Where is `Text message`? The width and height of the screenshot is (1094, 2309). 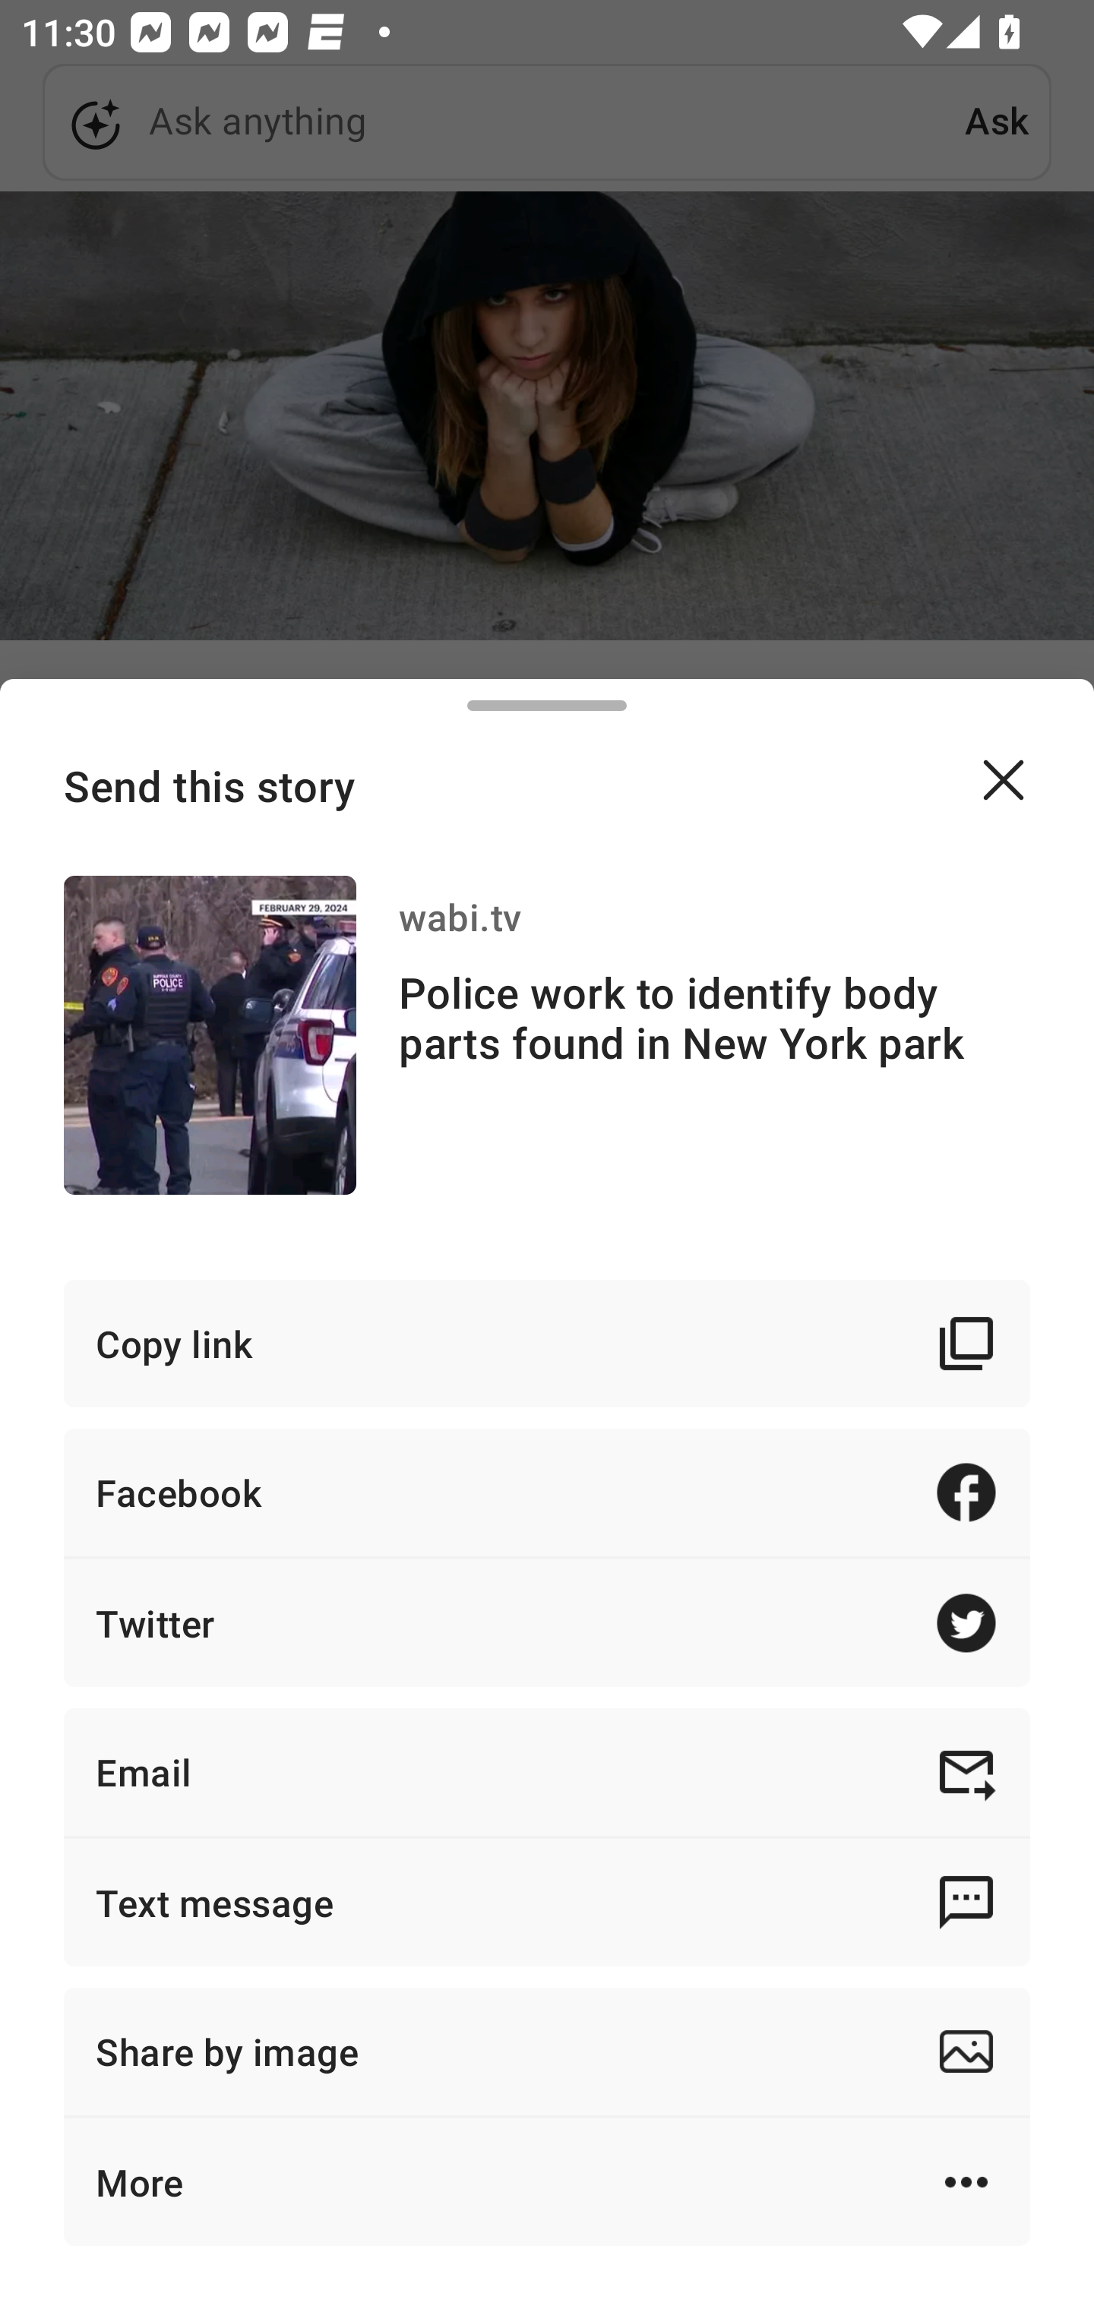 Text message is located at coordinates (547, 1902).